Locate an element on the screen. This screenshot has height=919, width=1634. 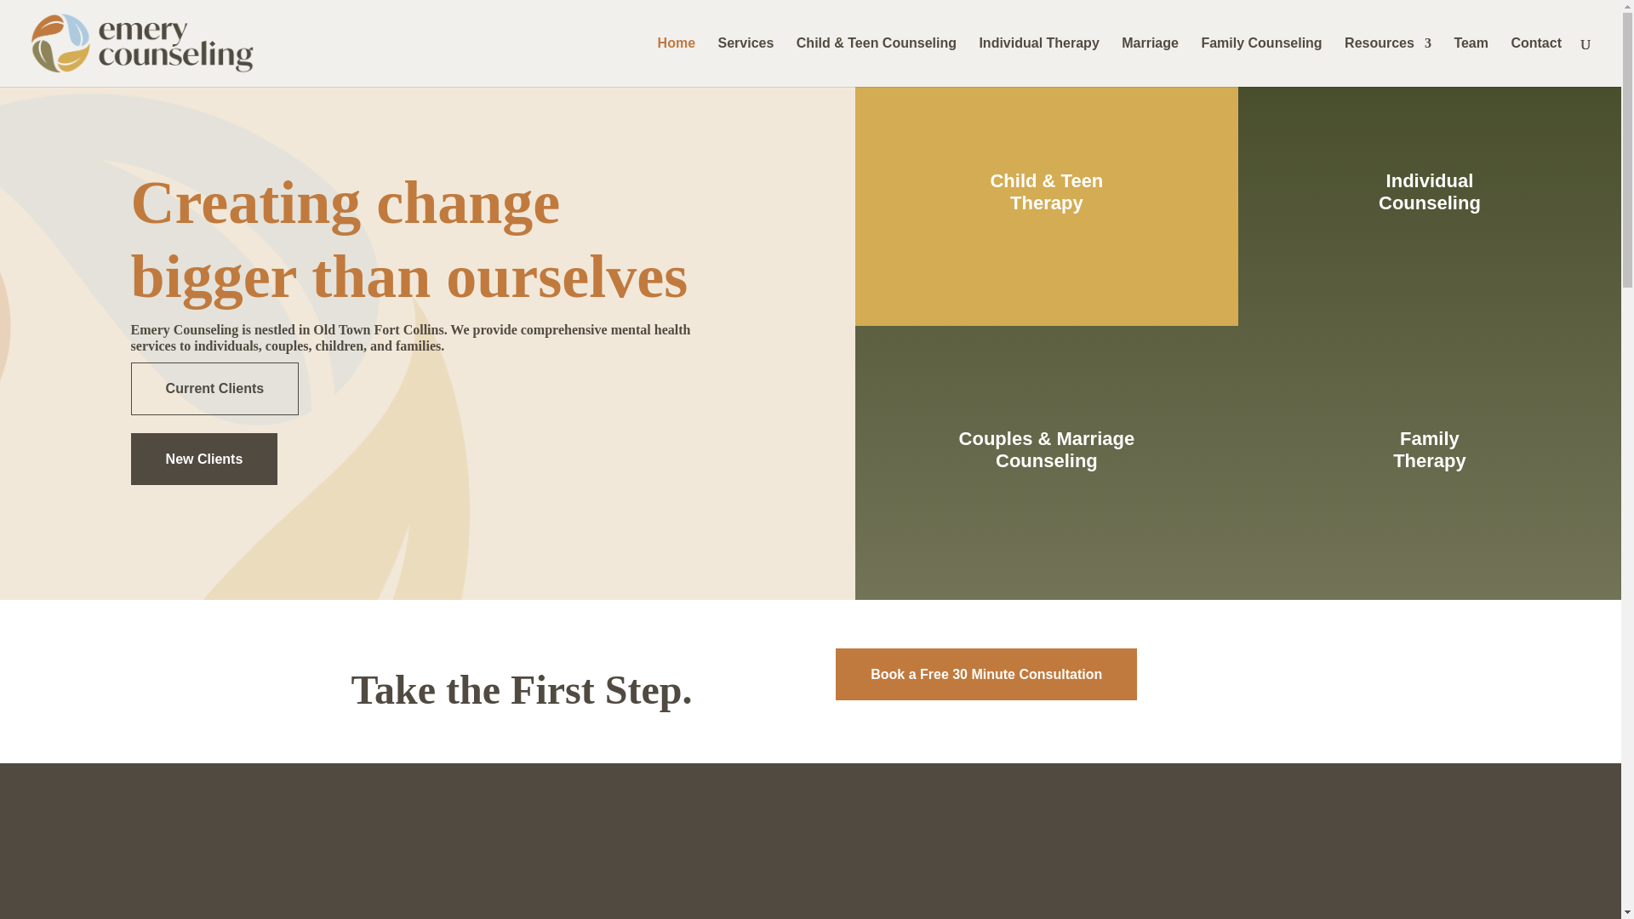
Individual Therapy is located at coordinates (1038, 61).